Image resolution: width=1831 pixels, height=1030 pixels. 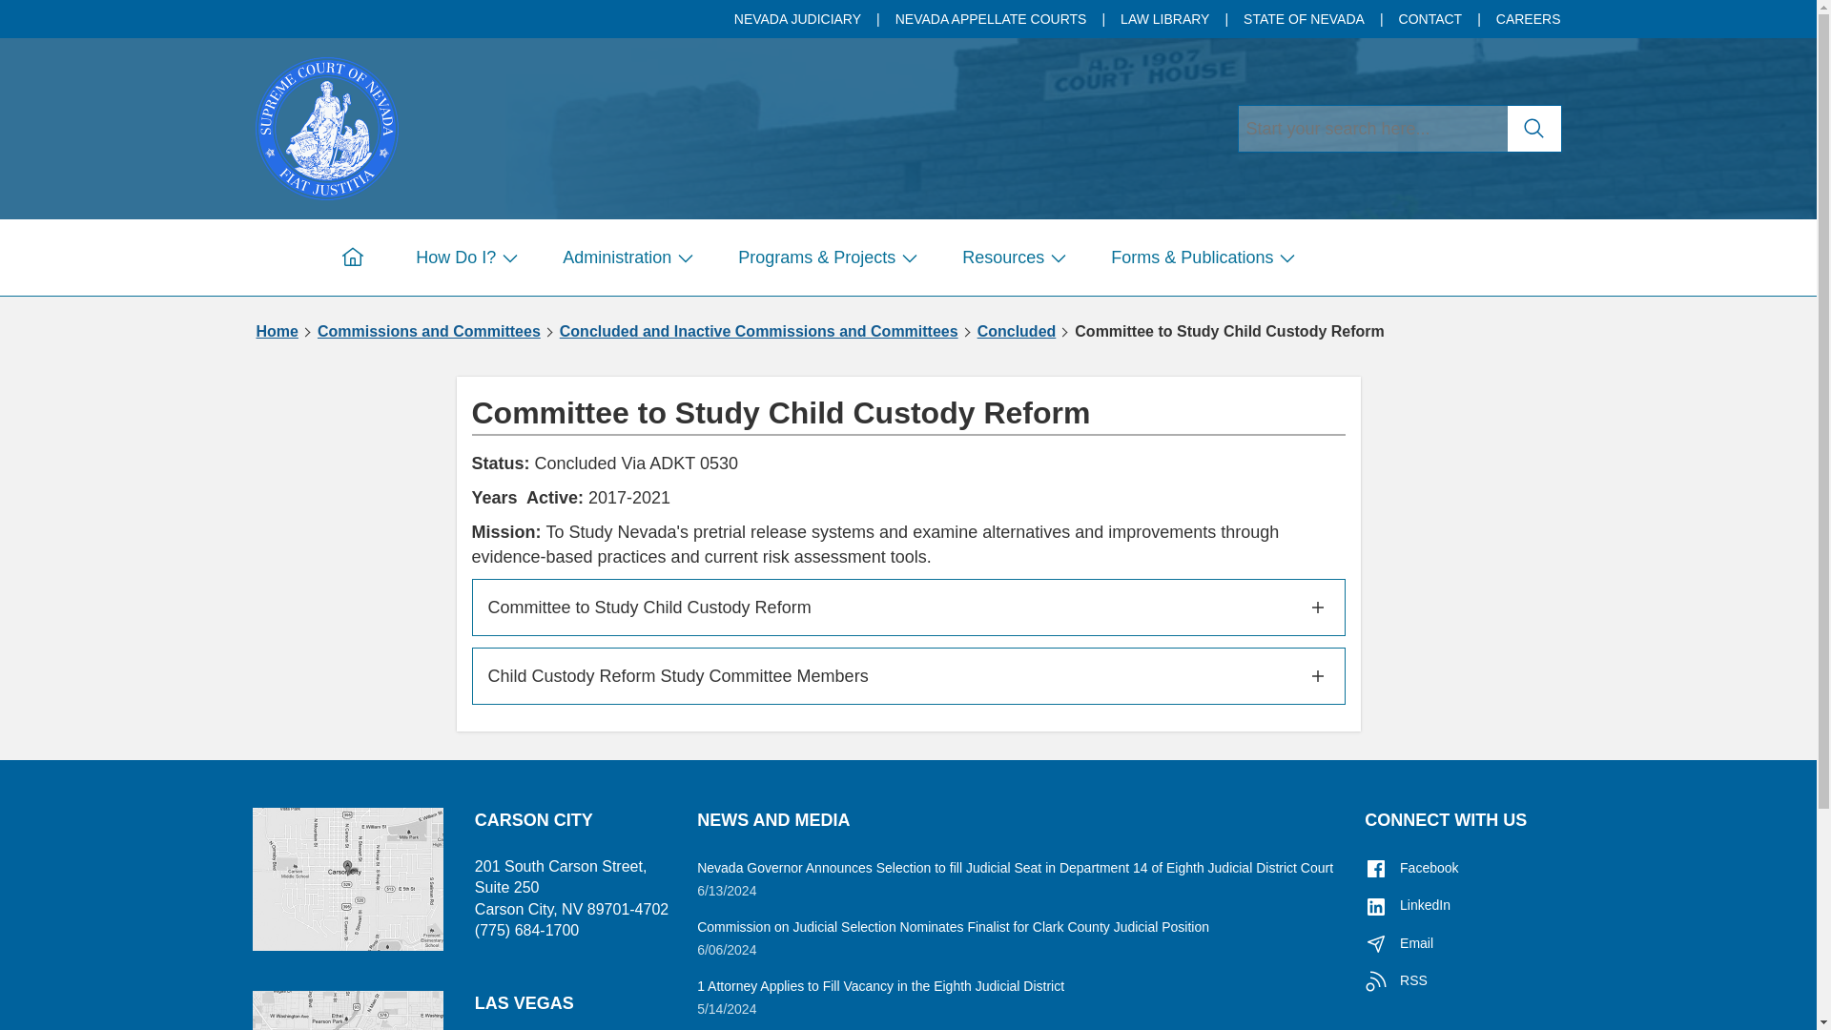 What do you see at coordinates (327, 126) in the screenshot?
I see `Administrative Office of the Courts ` at bounding box center [327, 126].